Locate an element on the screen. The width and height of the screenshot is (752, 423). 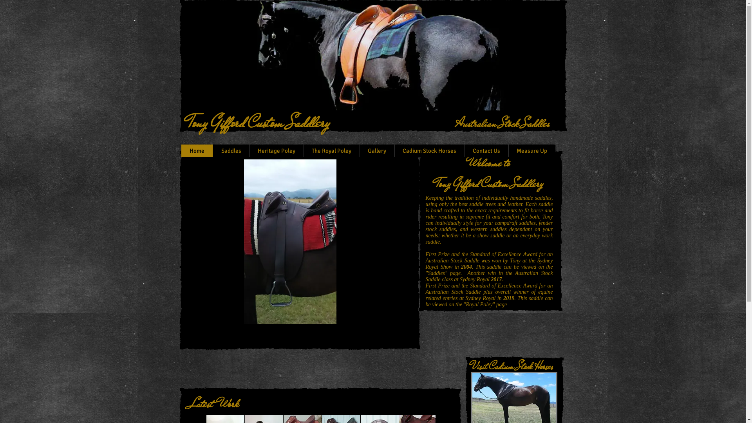
Gallery is located at coordinates (377, 151).